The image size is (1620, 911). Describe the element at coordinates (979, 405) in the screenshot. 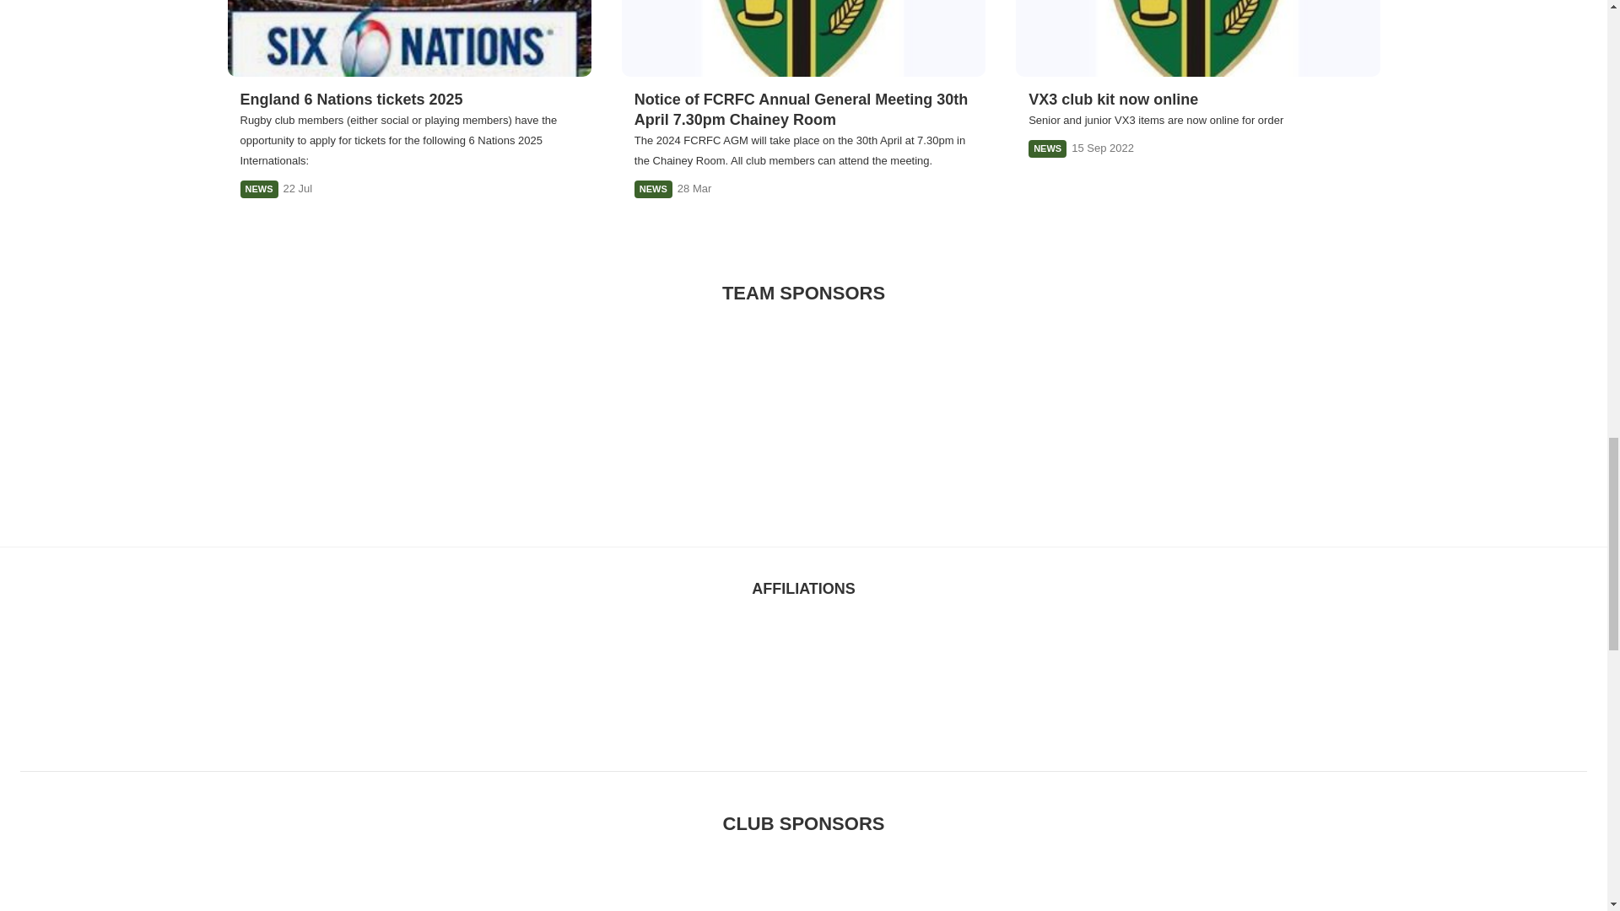

I see `Shirt Sponsor - Egg Chasers ` at that location.